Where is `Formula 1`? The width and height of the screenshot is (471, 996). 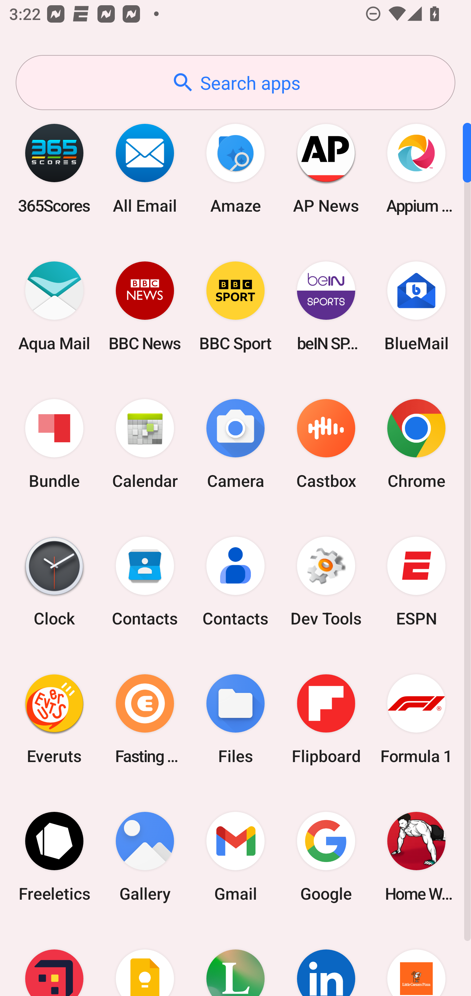
Formula 1 is located at coordinates (416, 719).